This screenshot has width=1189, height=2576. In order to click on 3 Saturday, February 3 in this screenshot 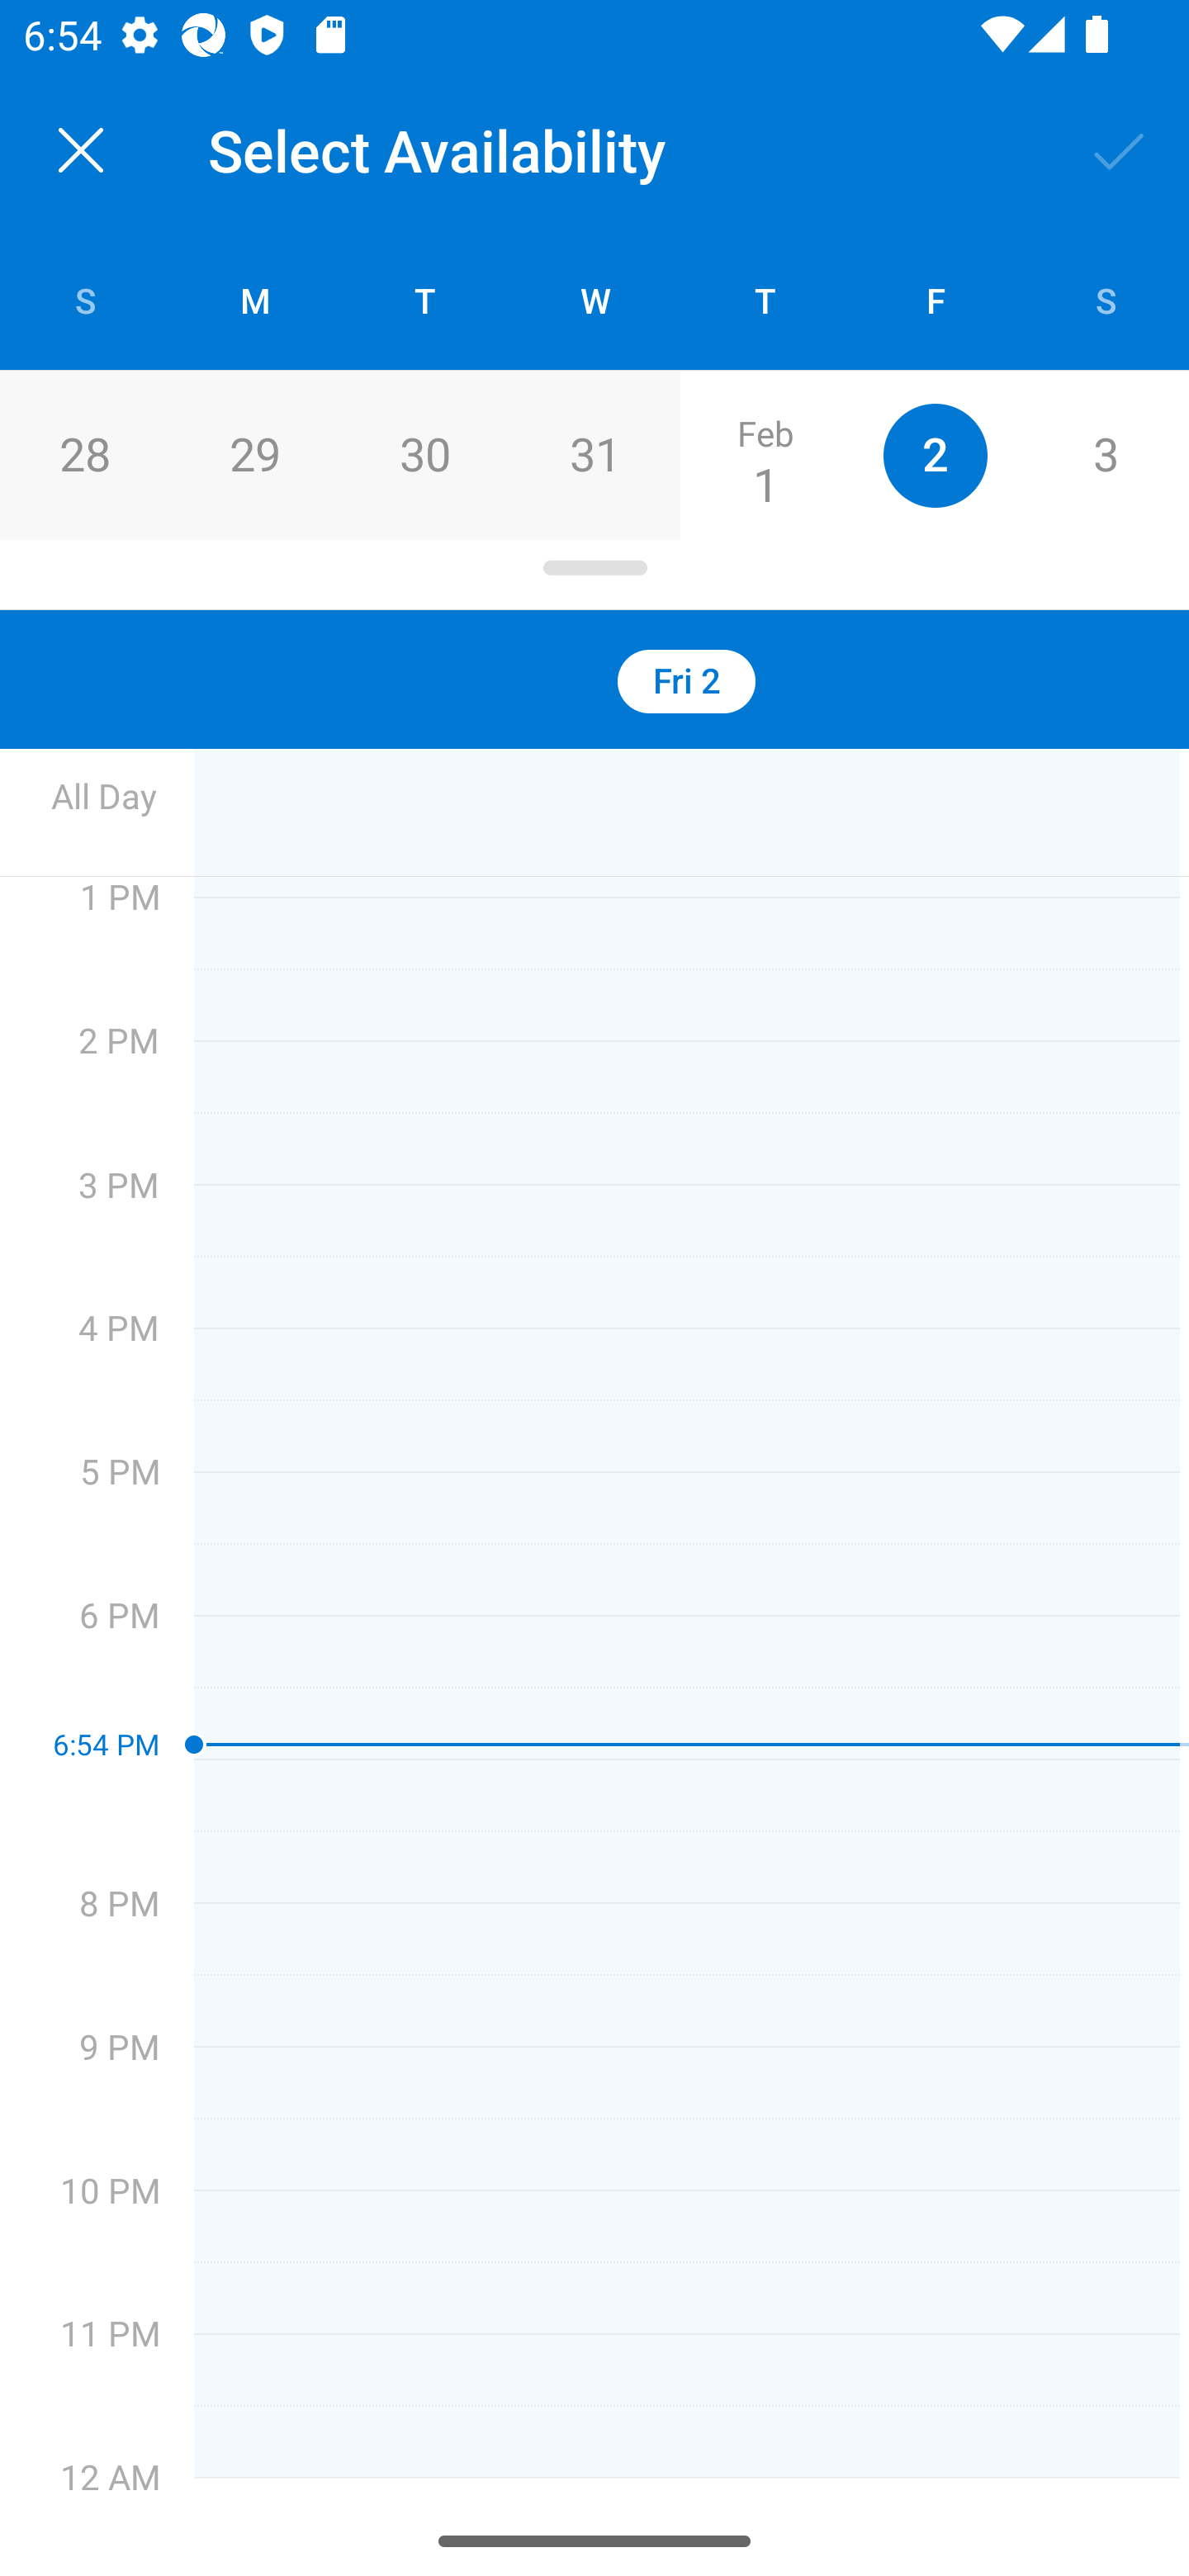, I will do `click(1105, 456)`.